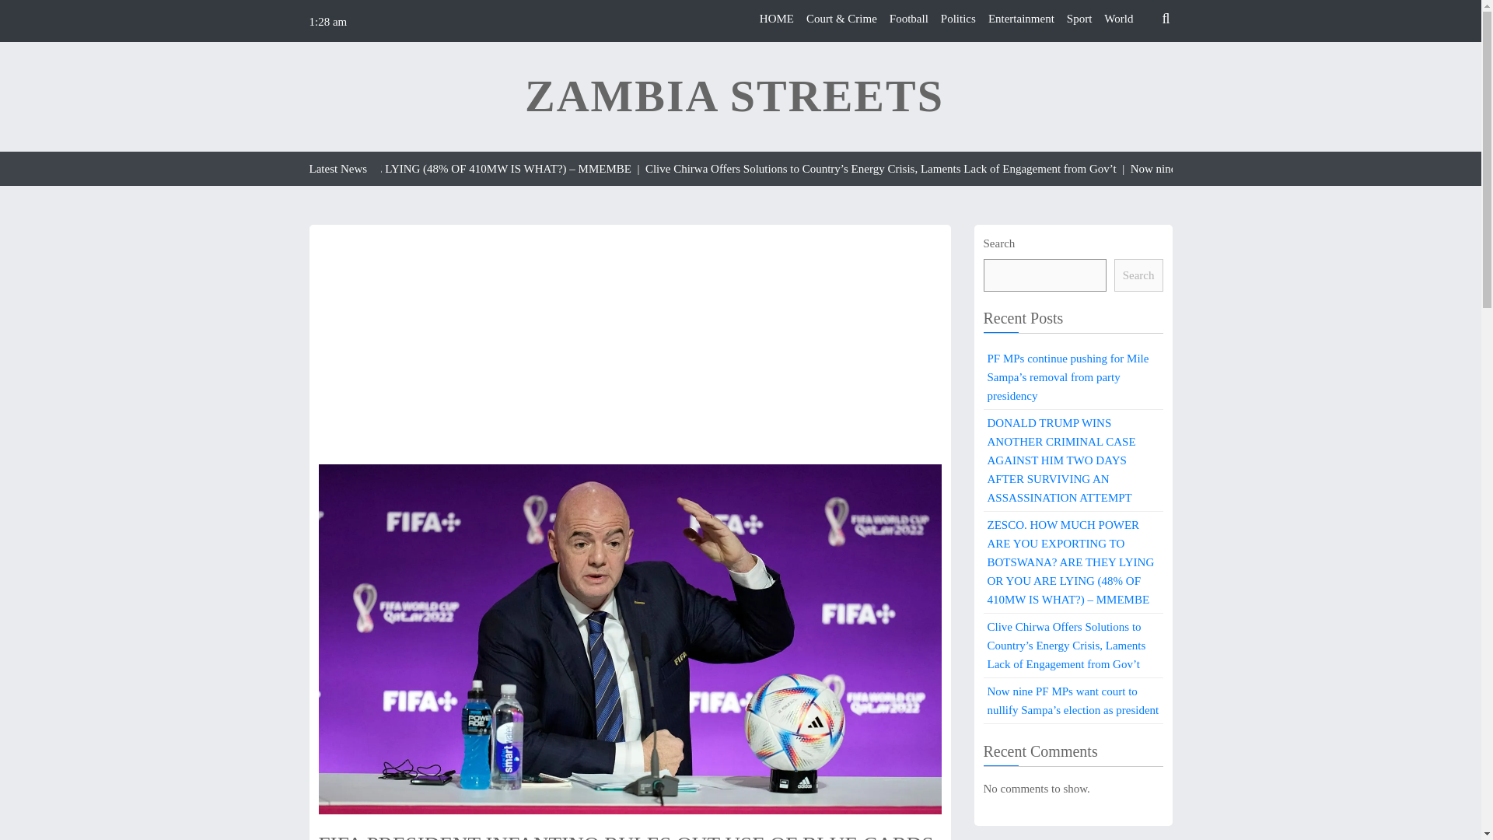  What do you see at coordinates (777, 19) in the screenshot?
I see `HOME` at bounding box center [777, 19].